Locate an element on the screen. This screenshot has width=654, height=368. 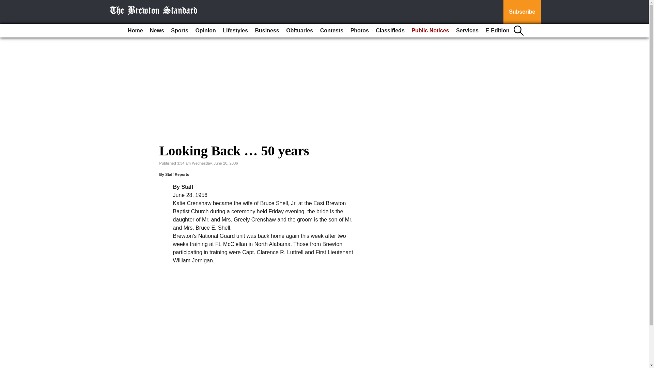
Home is located at coordinates (135, 31).